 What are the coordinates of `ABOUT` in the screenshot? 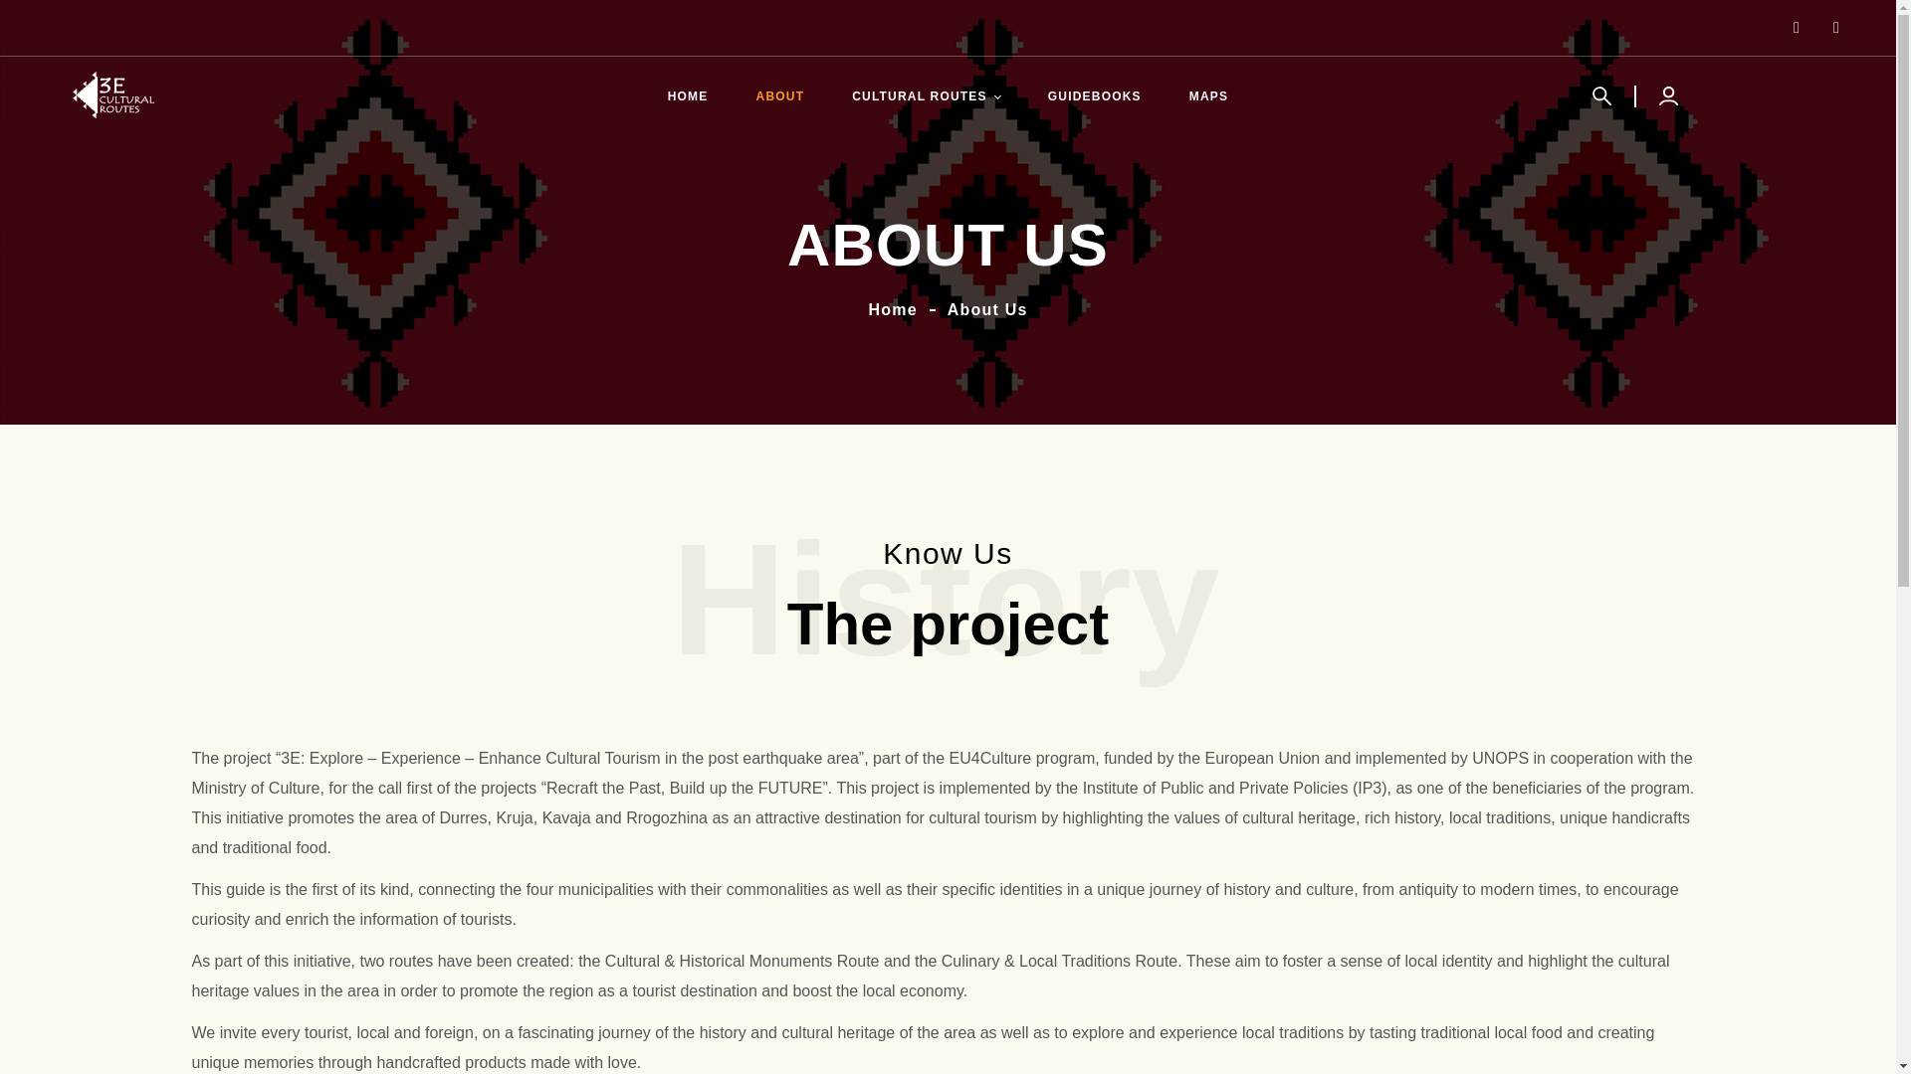 It's located at (780, 96).